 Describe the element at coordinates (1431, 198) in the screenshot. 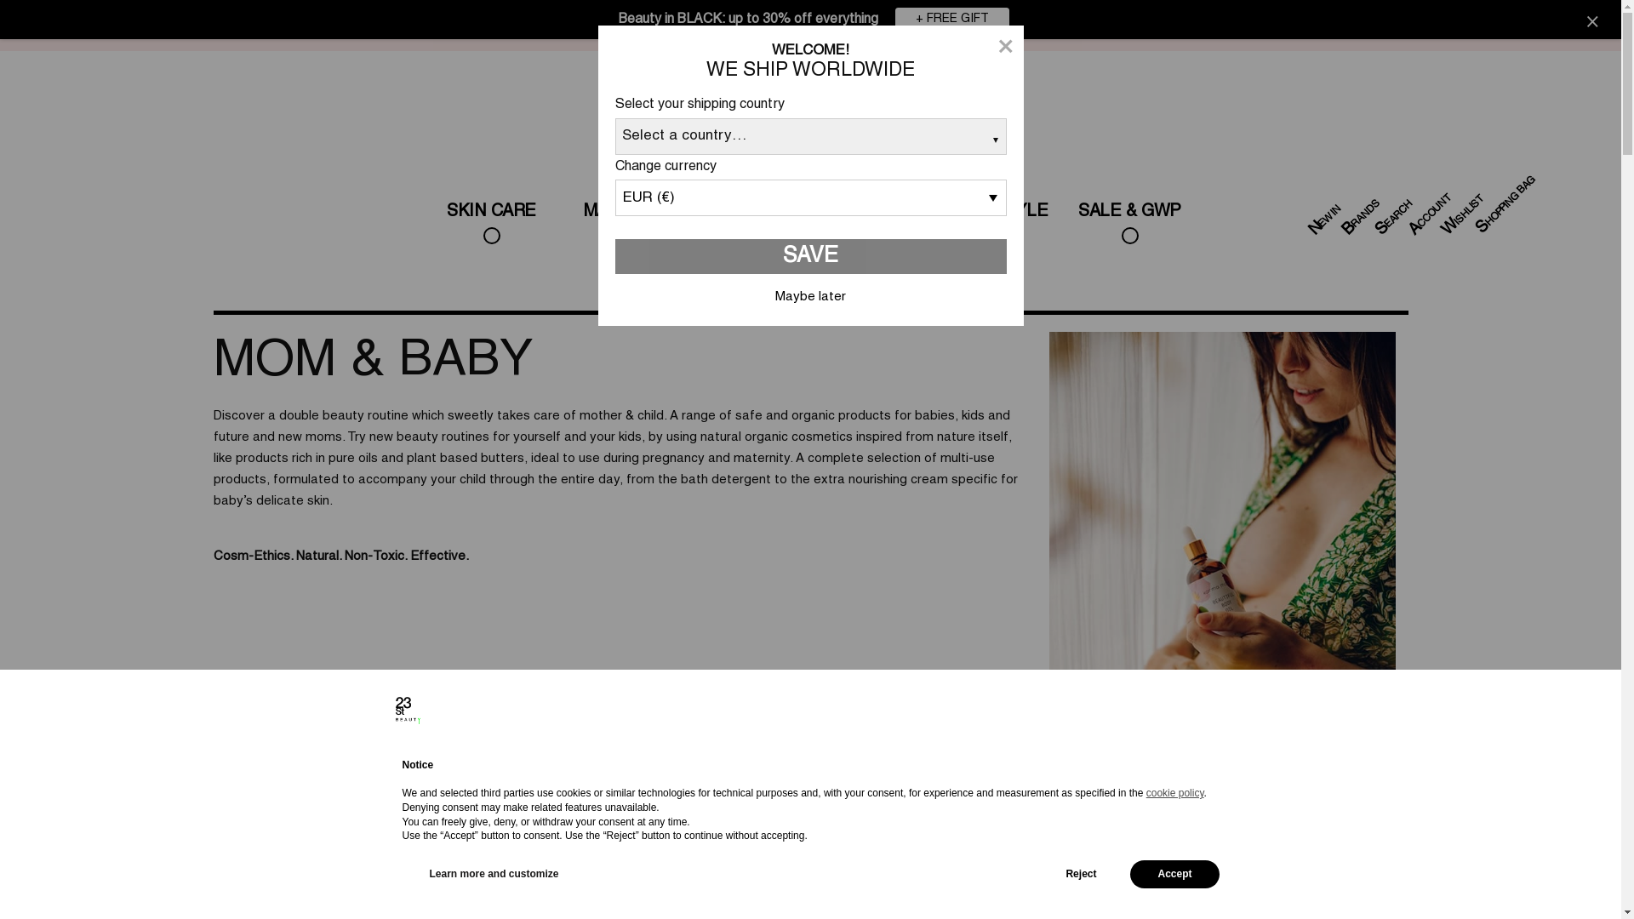

I see `ACCOUNT` at that location.